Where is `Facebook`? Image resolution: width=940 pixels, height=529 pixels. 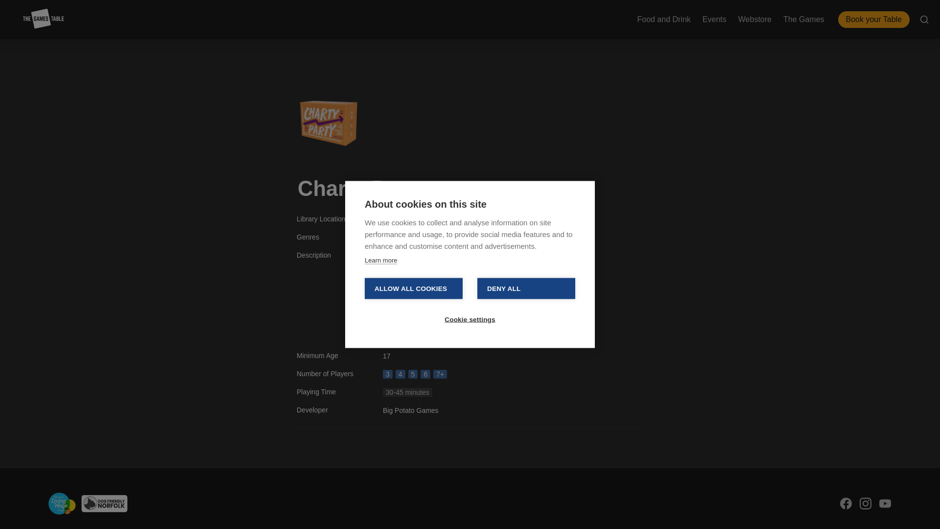 Facebook is located at coordinates (846, 504).